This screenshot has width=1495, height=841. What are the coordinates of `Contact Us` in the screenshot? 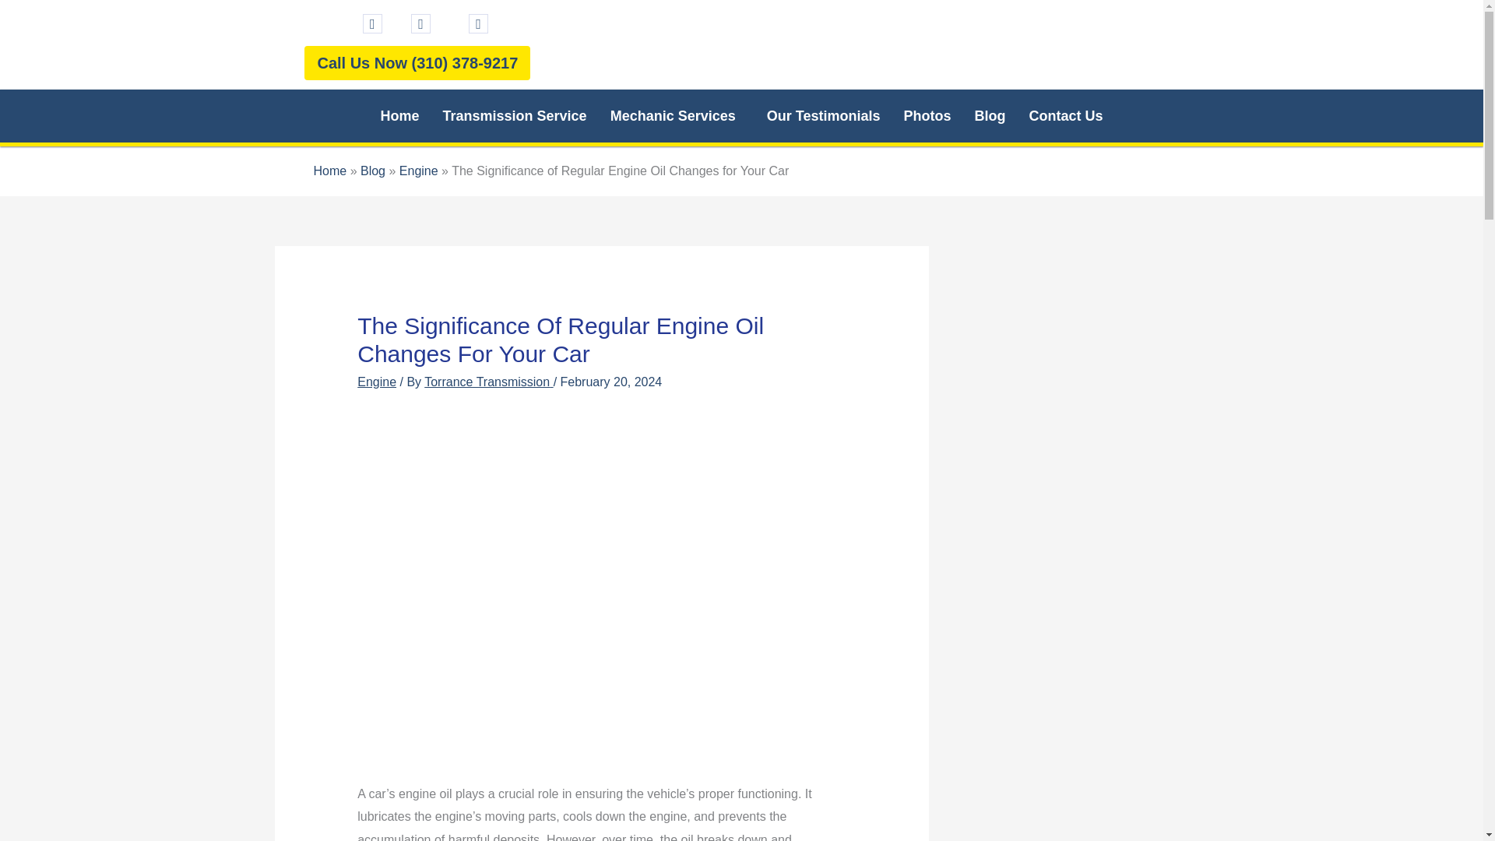 It's located at (1065, 115).